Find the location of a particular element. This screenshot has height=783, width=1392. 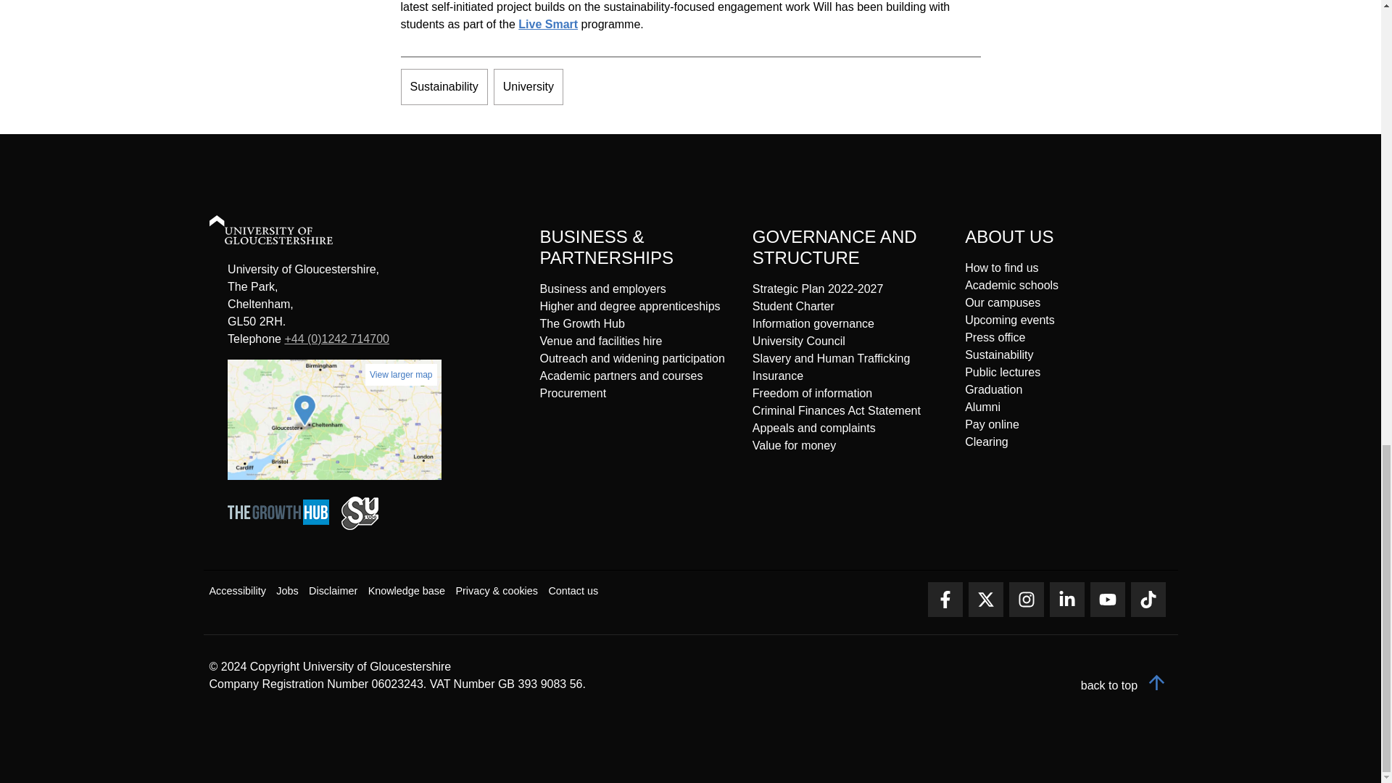

Go to The Growth Hub website. is located at coordinates (283, 526).